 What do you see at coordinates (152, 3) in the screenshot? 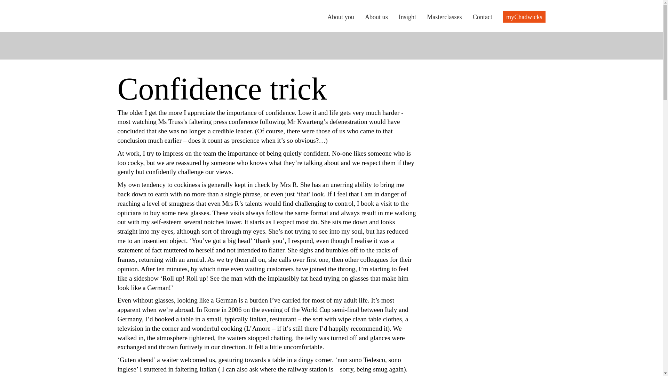
I see `Confidence trick` at bounding box center [152, 3].